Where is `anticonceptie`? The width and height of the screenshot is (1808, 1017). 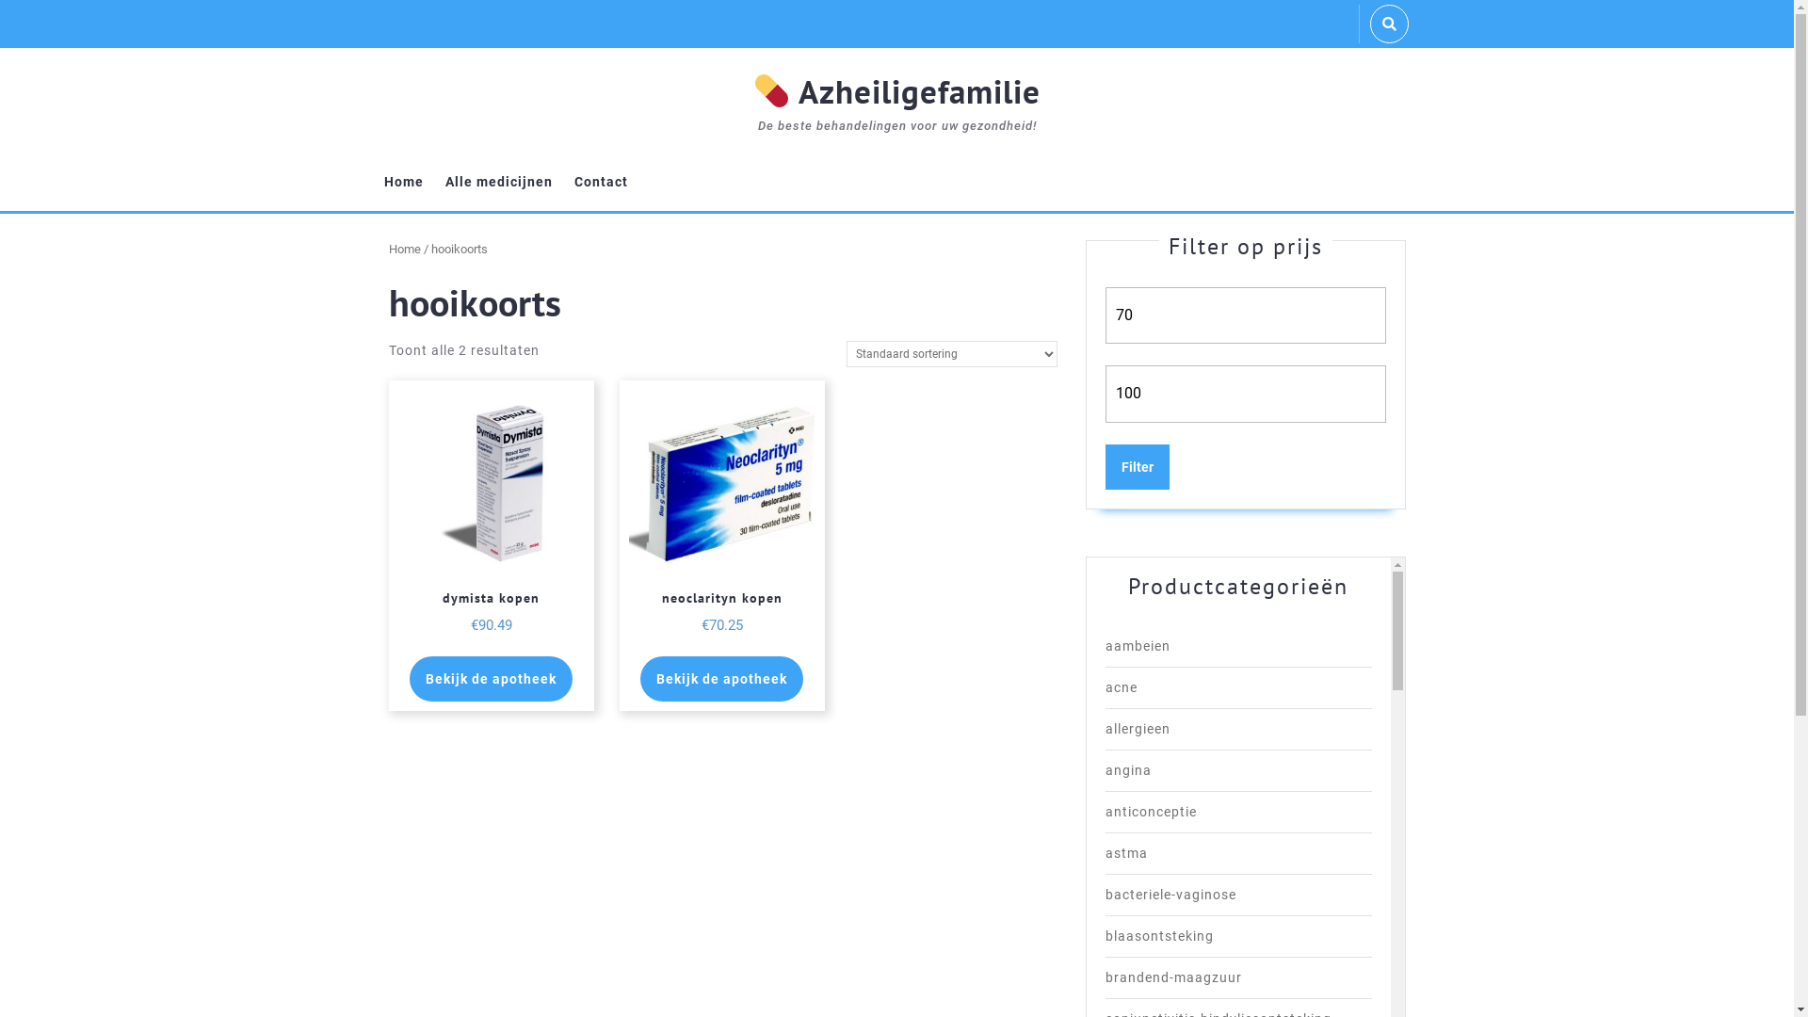 anticonceptie is located at coordinates (1151, 812).